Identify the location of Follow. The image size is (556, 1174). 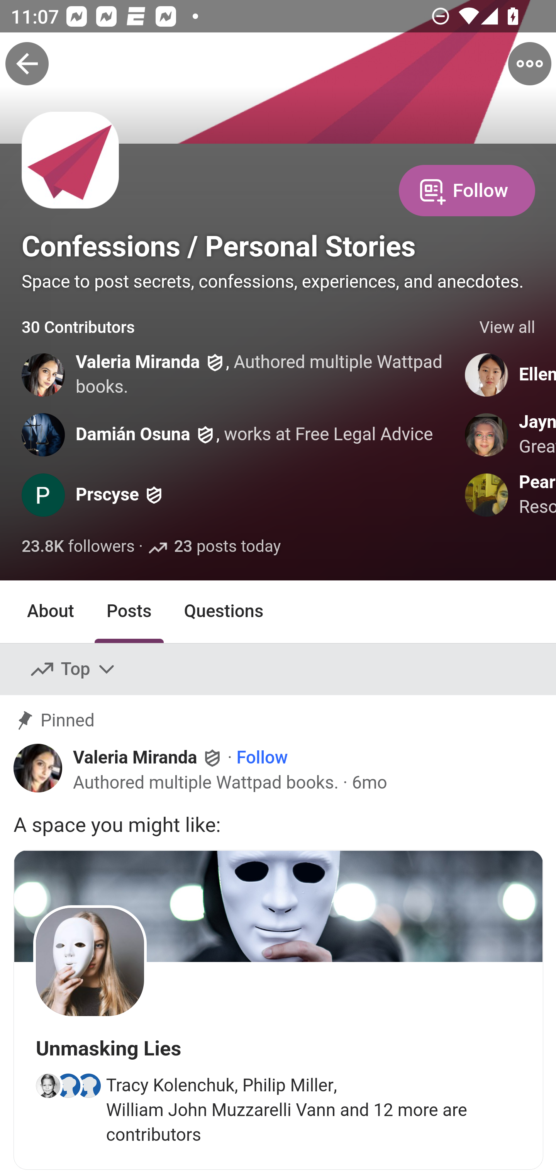
(467, 189).